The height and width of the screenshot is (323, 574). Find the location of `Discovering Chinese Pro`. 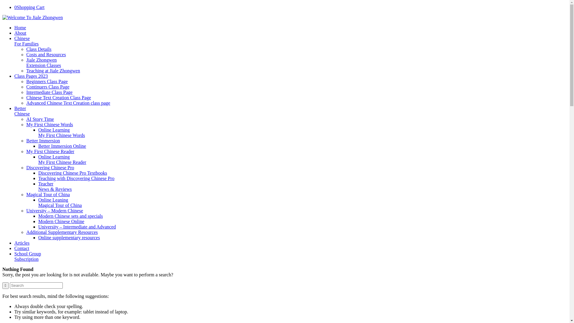

Discovering Chinese Pro is located at coordinates (50, 167).